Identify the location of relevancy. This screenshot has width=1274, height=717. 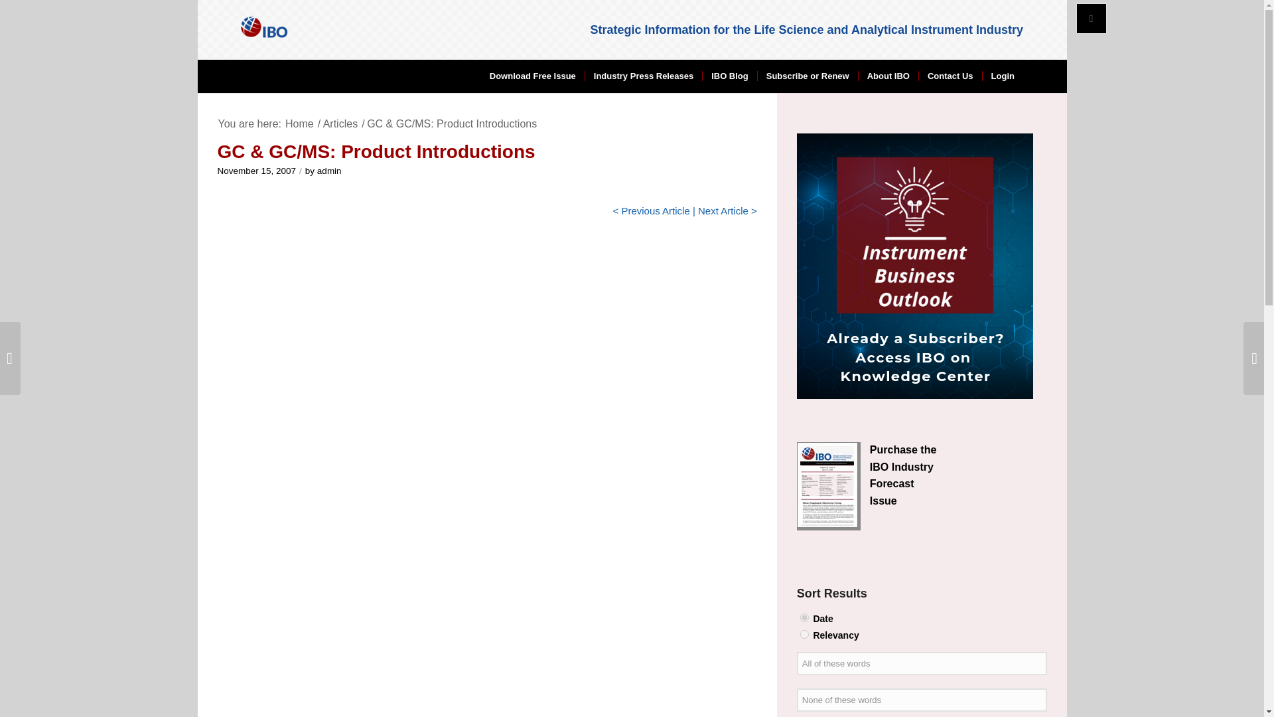
(804, 635).